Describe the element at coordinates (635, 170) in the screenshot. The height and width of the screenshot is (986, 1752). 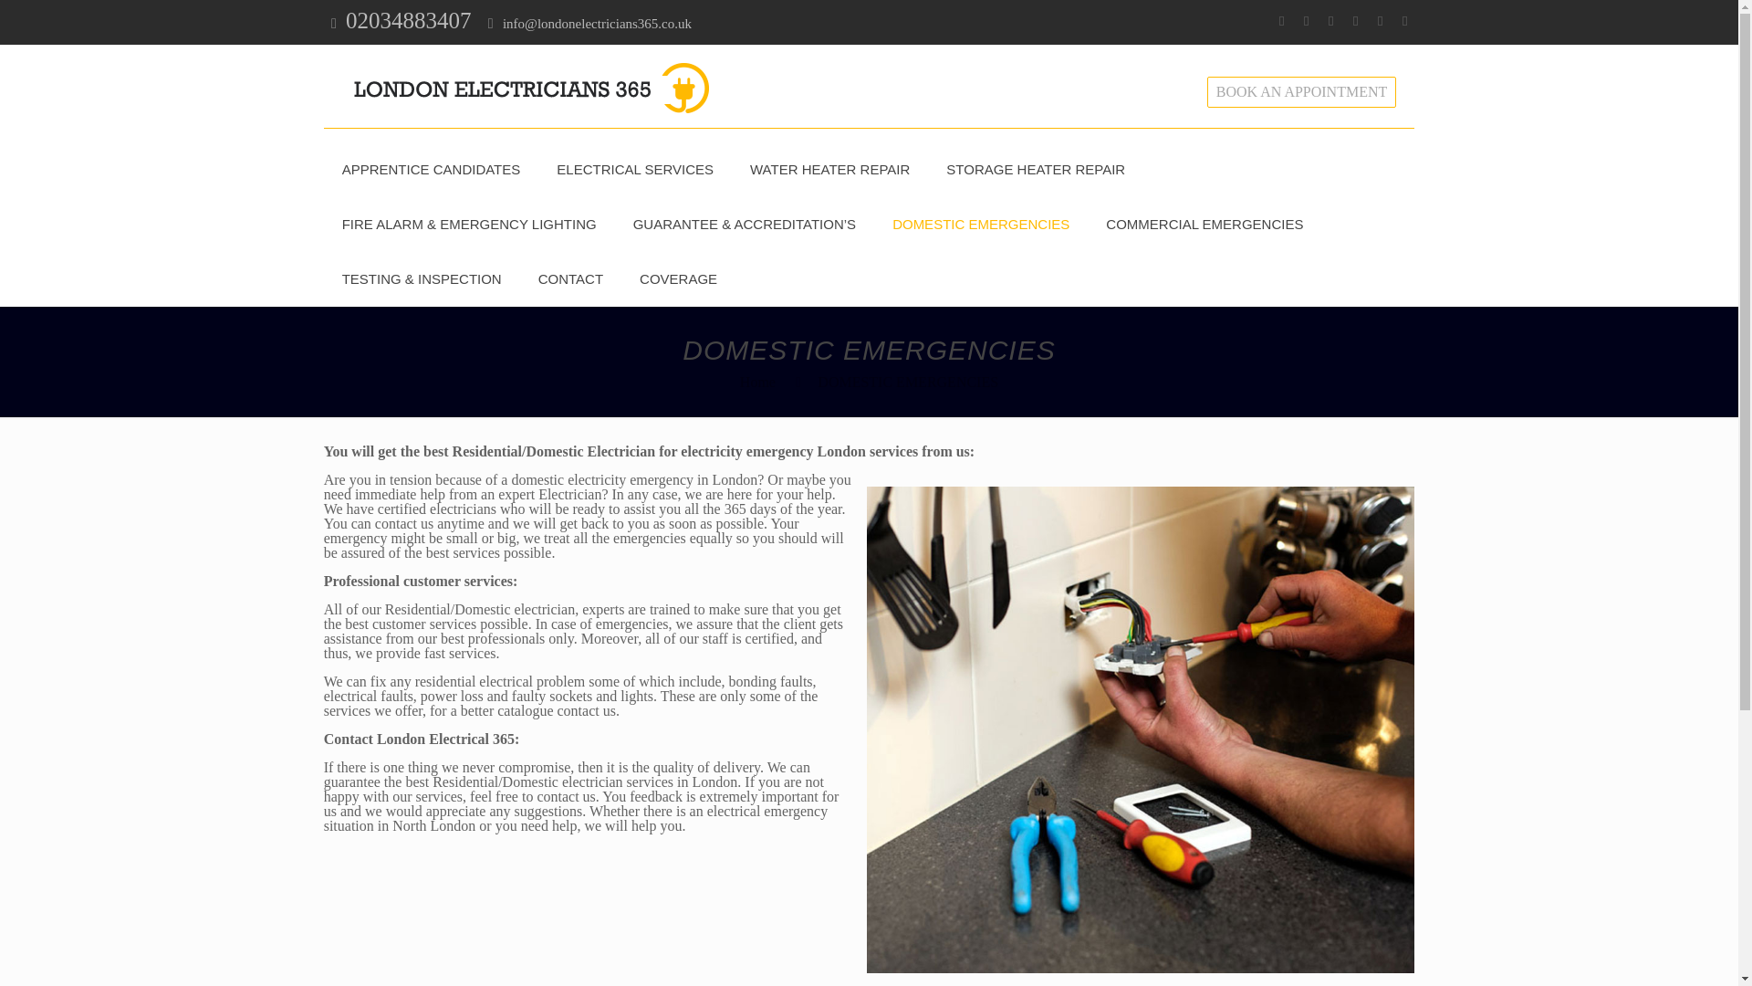
I see `ELECTRICAL SERVICES` at that location.